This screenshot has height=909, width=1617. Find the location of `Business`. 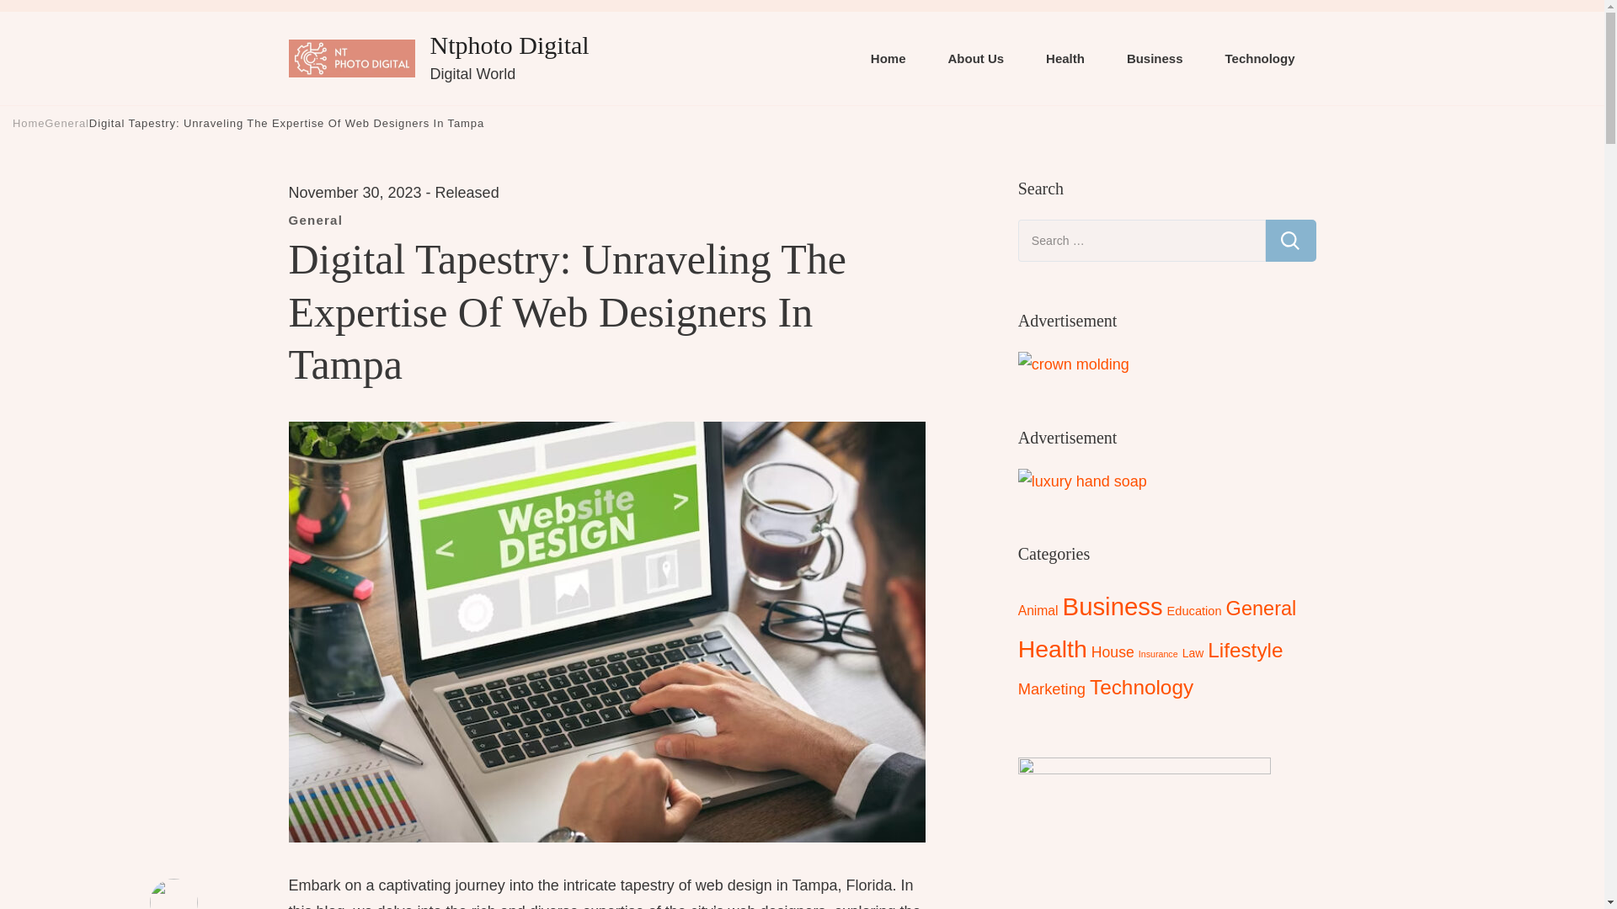

Business is located at coordinates (1155, 59).